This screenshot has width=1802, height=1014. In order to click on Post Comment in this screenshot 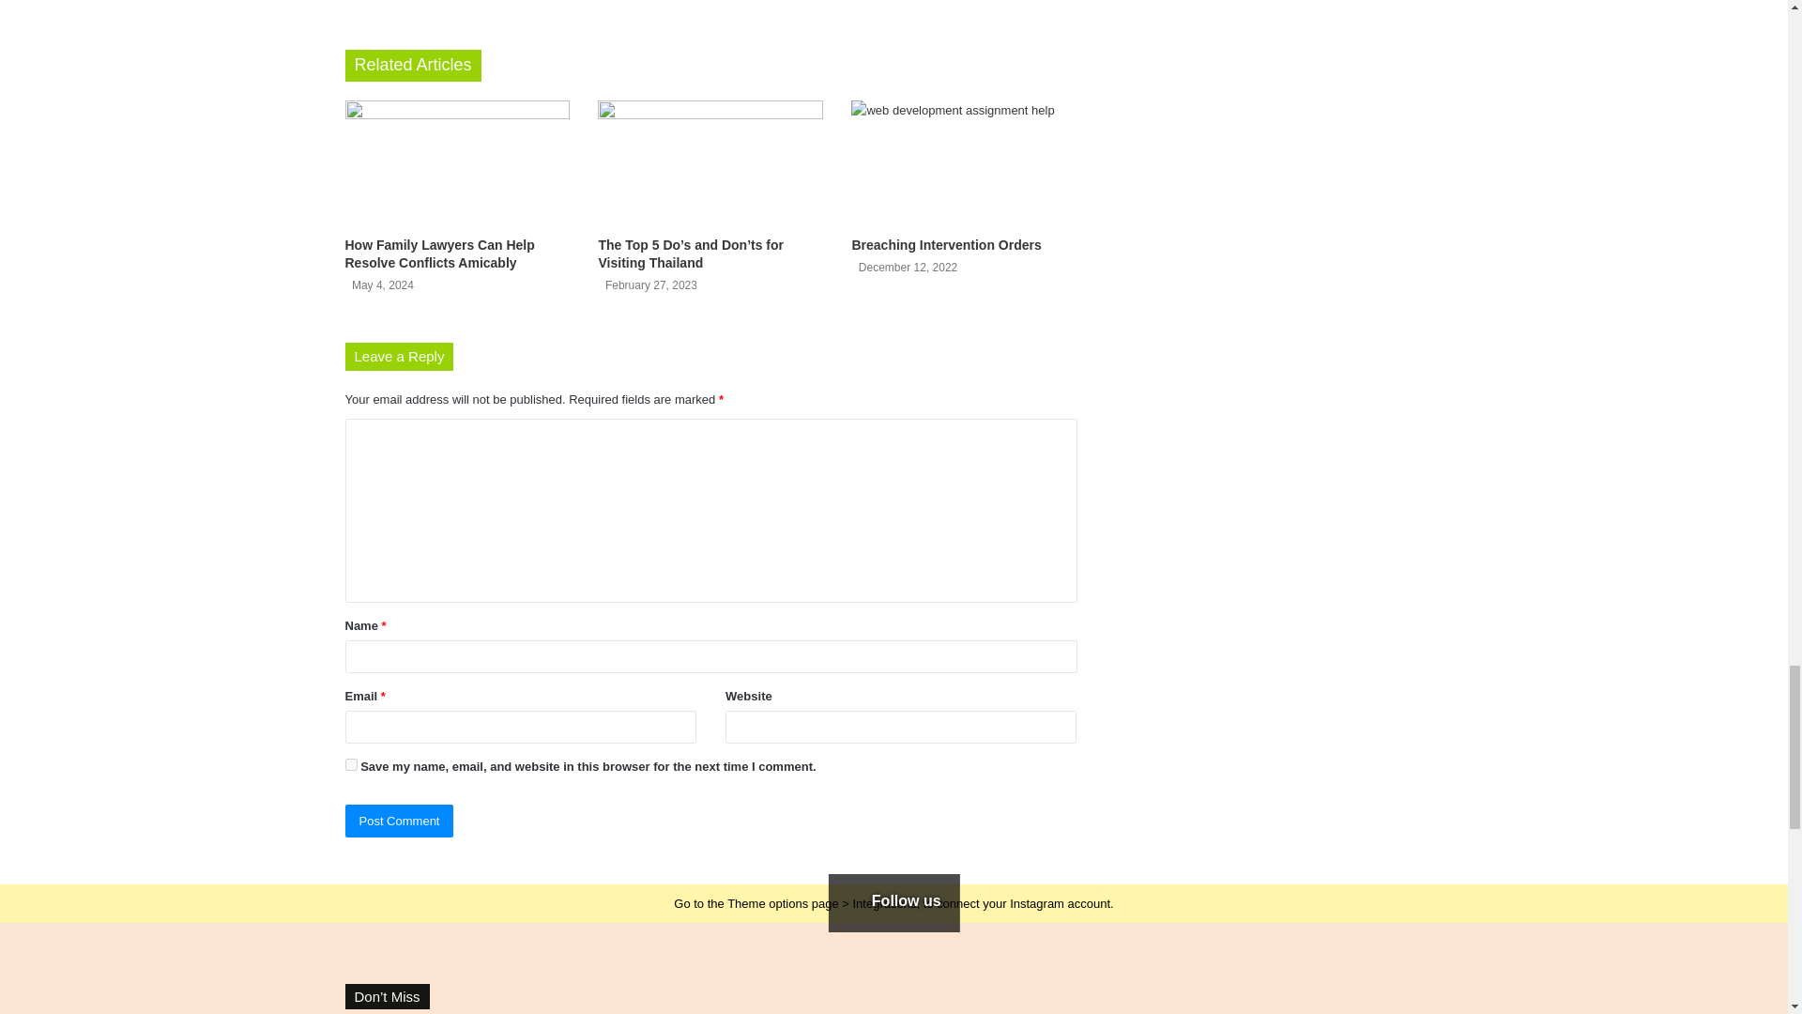, I will do `click(400, 821)`.